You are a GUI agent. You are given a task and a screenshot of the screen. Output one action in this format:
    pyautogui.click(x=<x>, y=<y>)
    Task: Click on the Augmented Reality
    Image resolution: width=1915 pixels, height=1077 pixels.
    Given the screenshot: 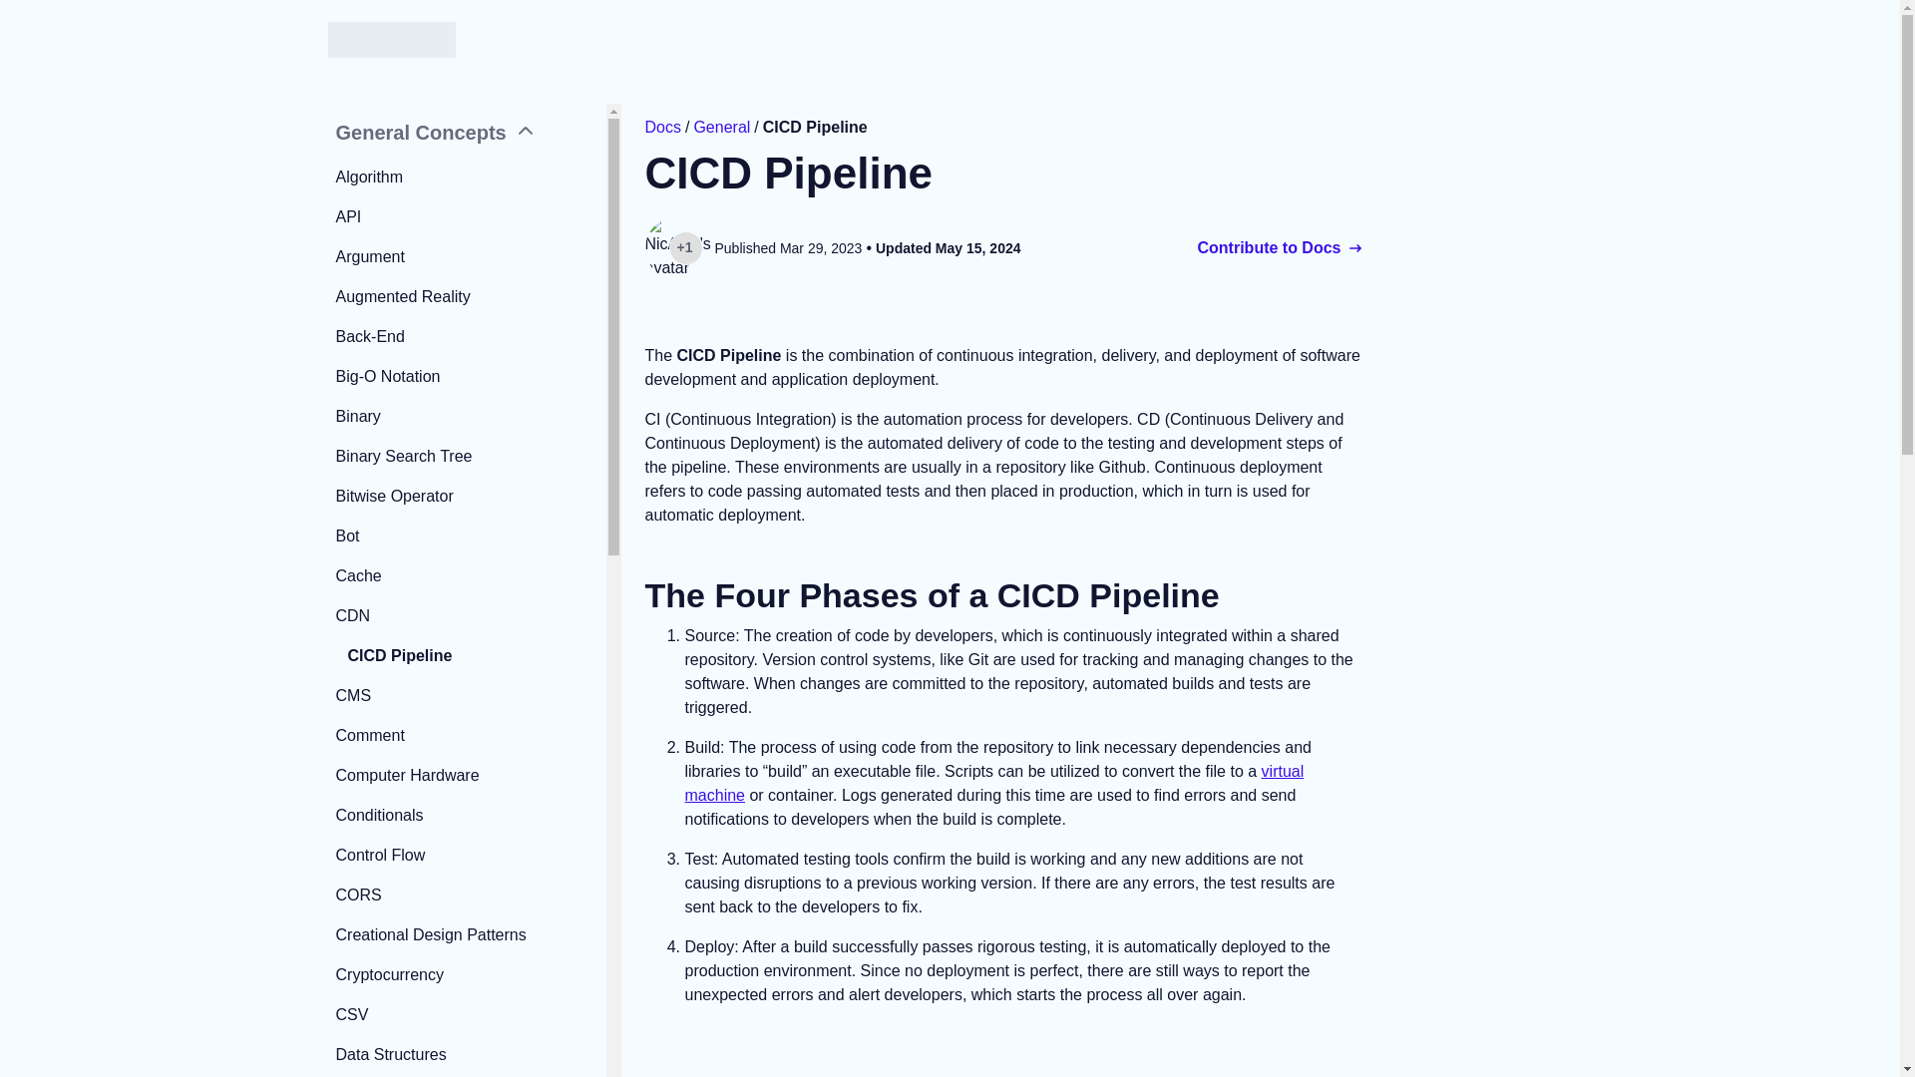 What is the action you would take?
    pyautogui.click(x=467, y=297)
    